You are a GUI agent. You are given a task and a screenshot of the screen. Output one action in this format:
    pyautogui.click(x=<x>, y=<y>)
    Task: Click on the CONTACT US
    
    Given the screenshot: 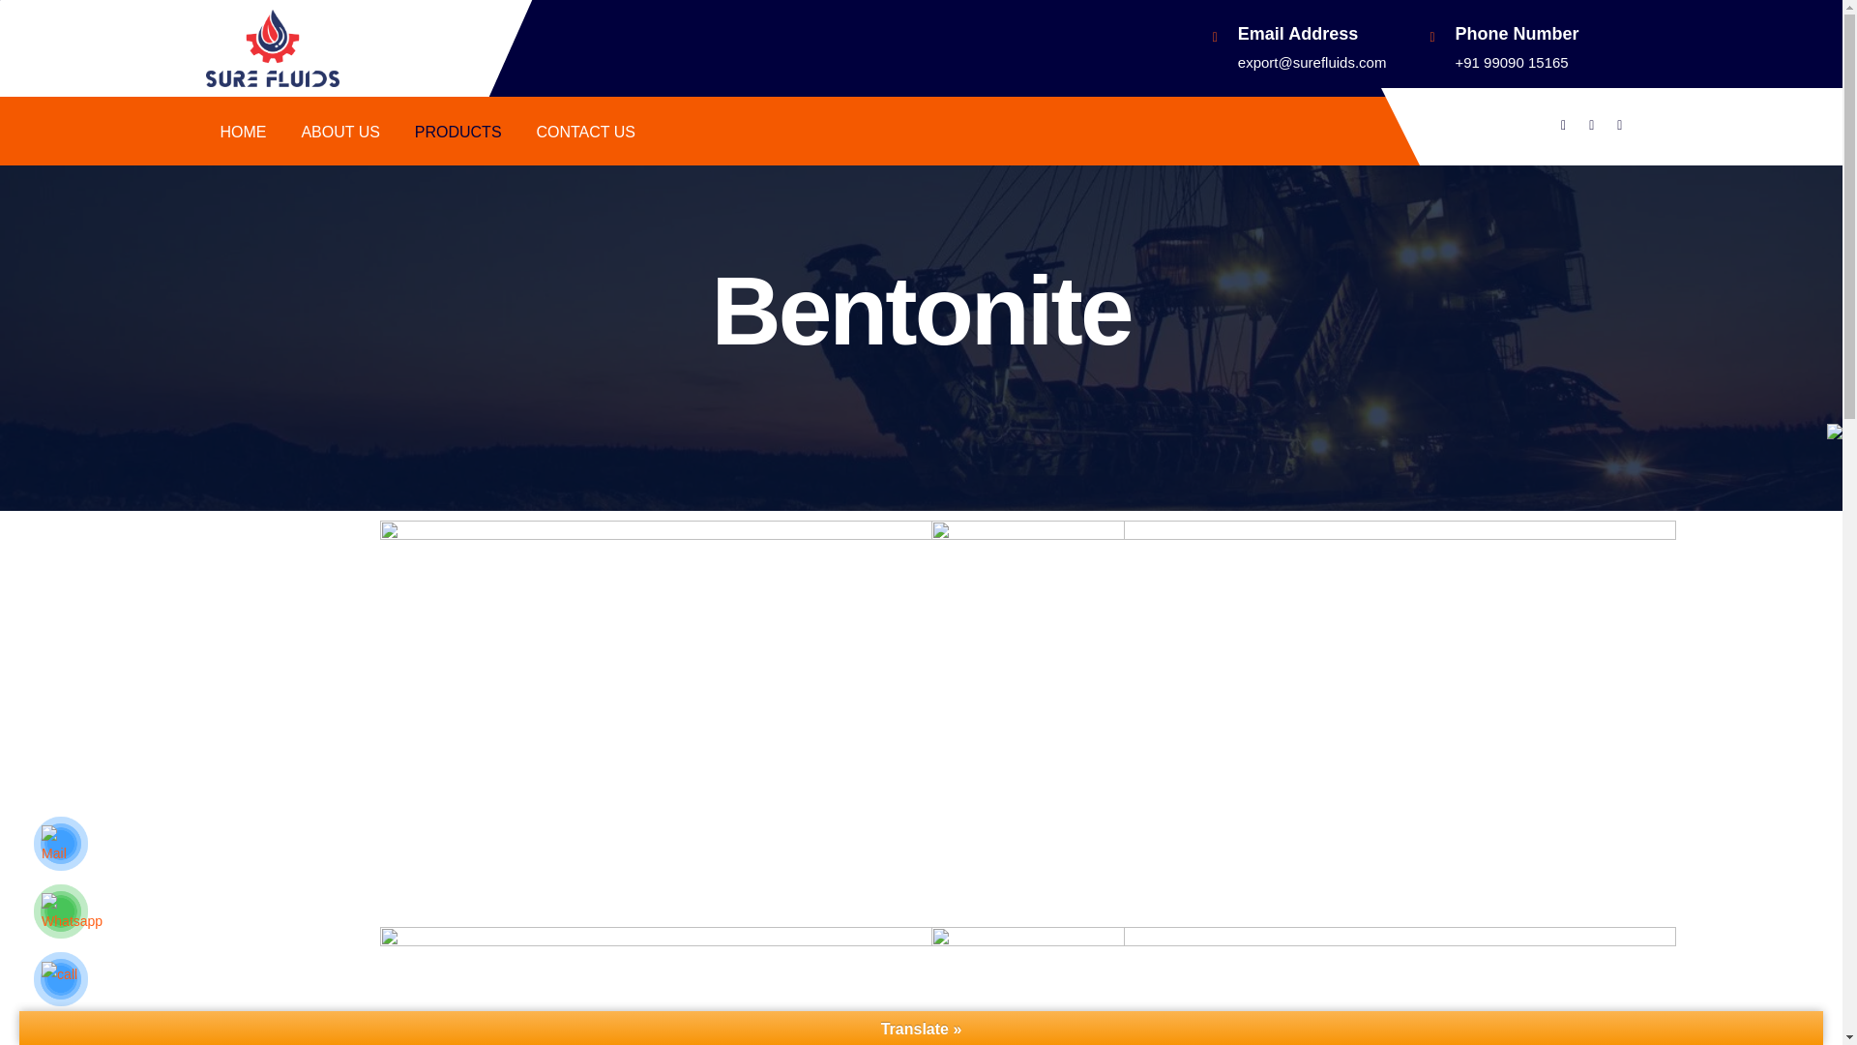 What is the action you would take?
    pyautogui.click(x=585, y=132)
    